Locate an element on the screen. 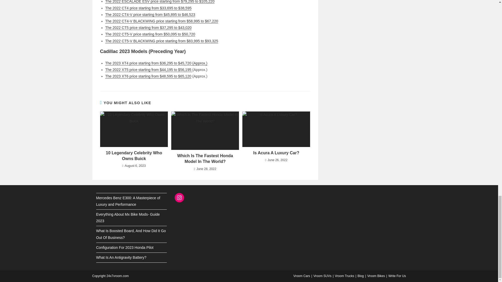 This screenshot has height=282, width=502. 10 Legendary Celebrity Who Owns Buick is located at coordinates (134, 156).